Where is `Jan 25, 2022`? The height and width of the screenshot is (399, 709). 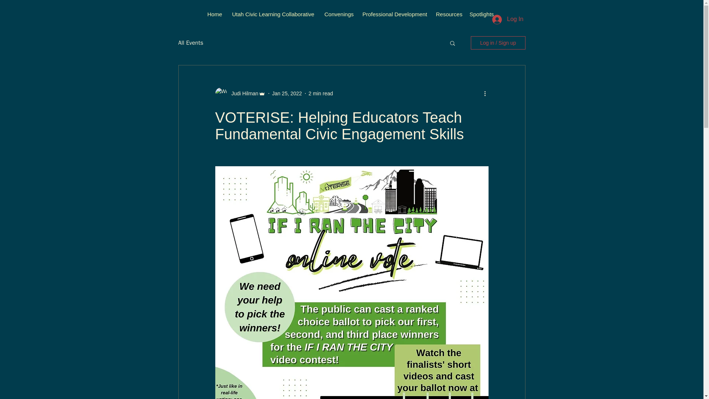
Jan 25, 2022 is located at coordinates (287, 93).